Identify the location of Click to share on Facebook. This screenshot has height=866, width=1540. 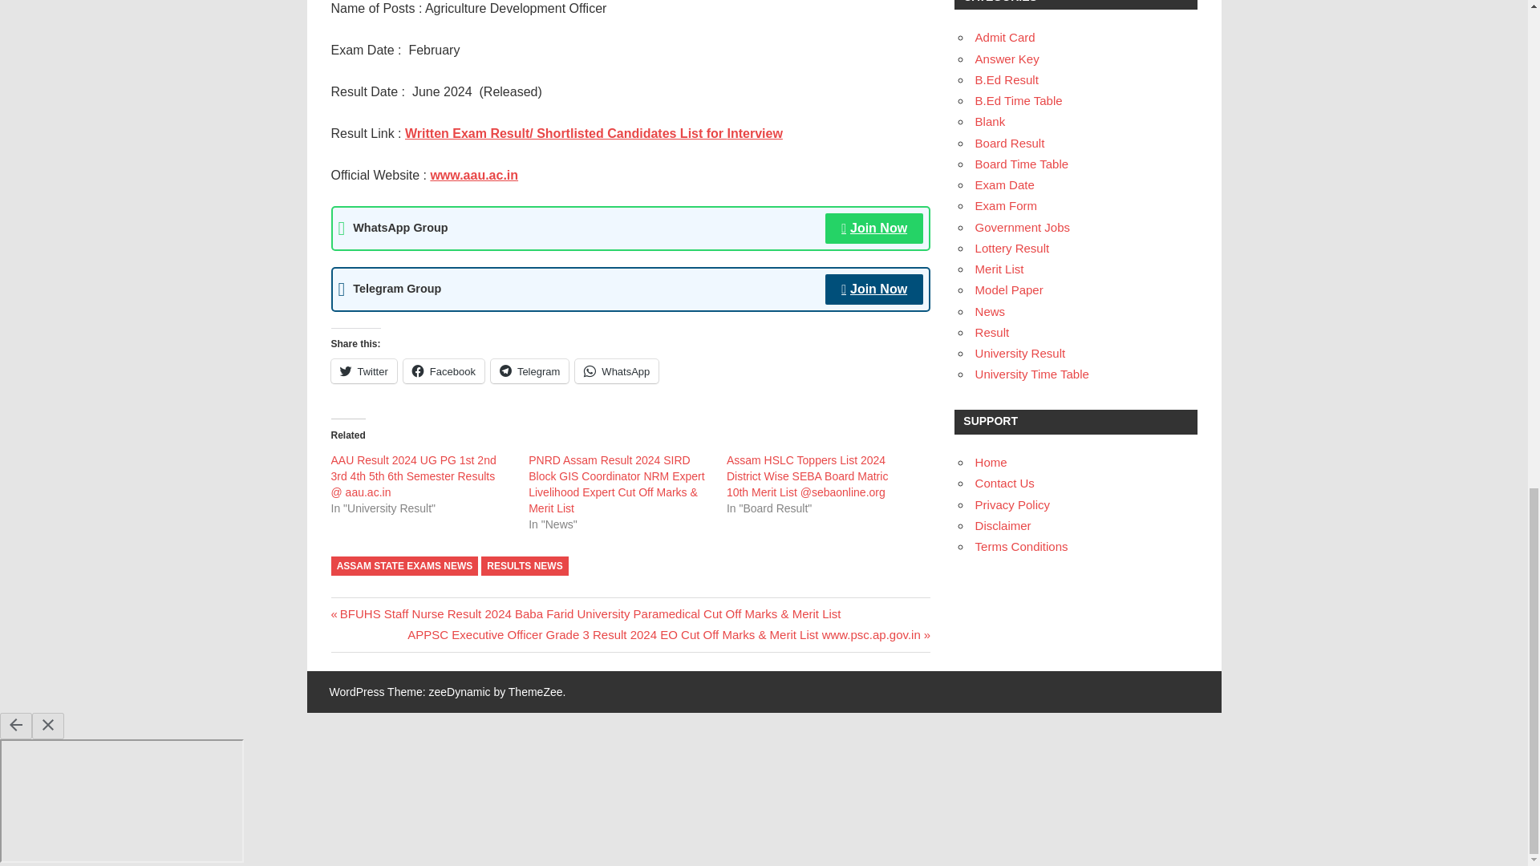
(444, 371).